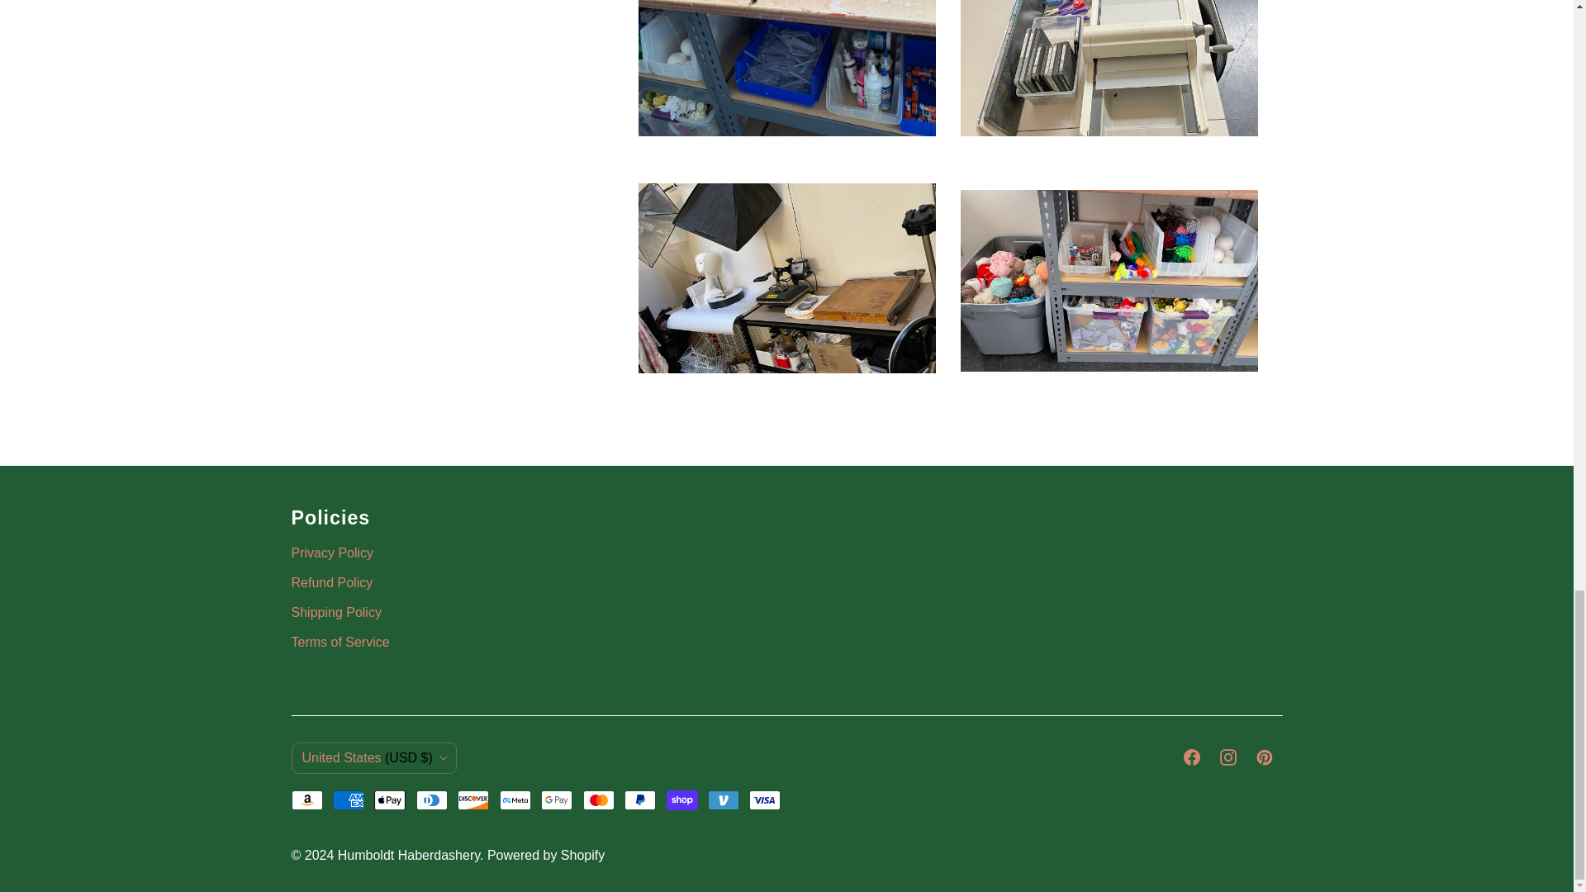  I want to click on Mastercard, so click(599, 799).